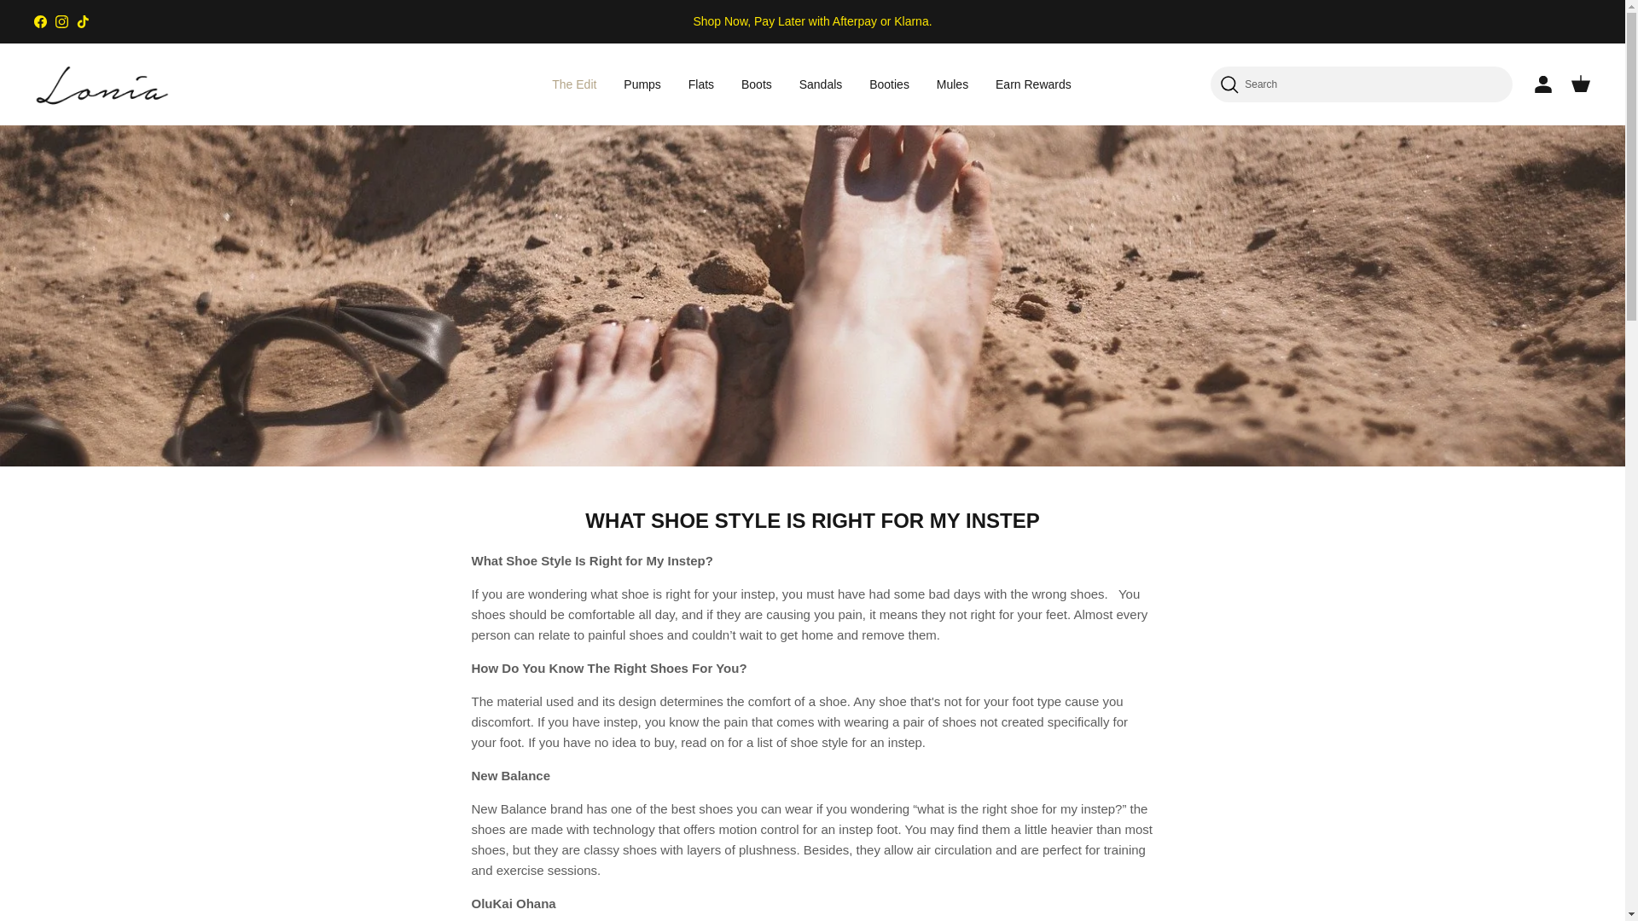  I want to click on Pumps, so click(642, 84).